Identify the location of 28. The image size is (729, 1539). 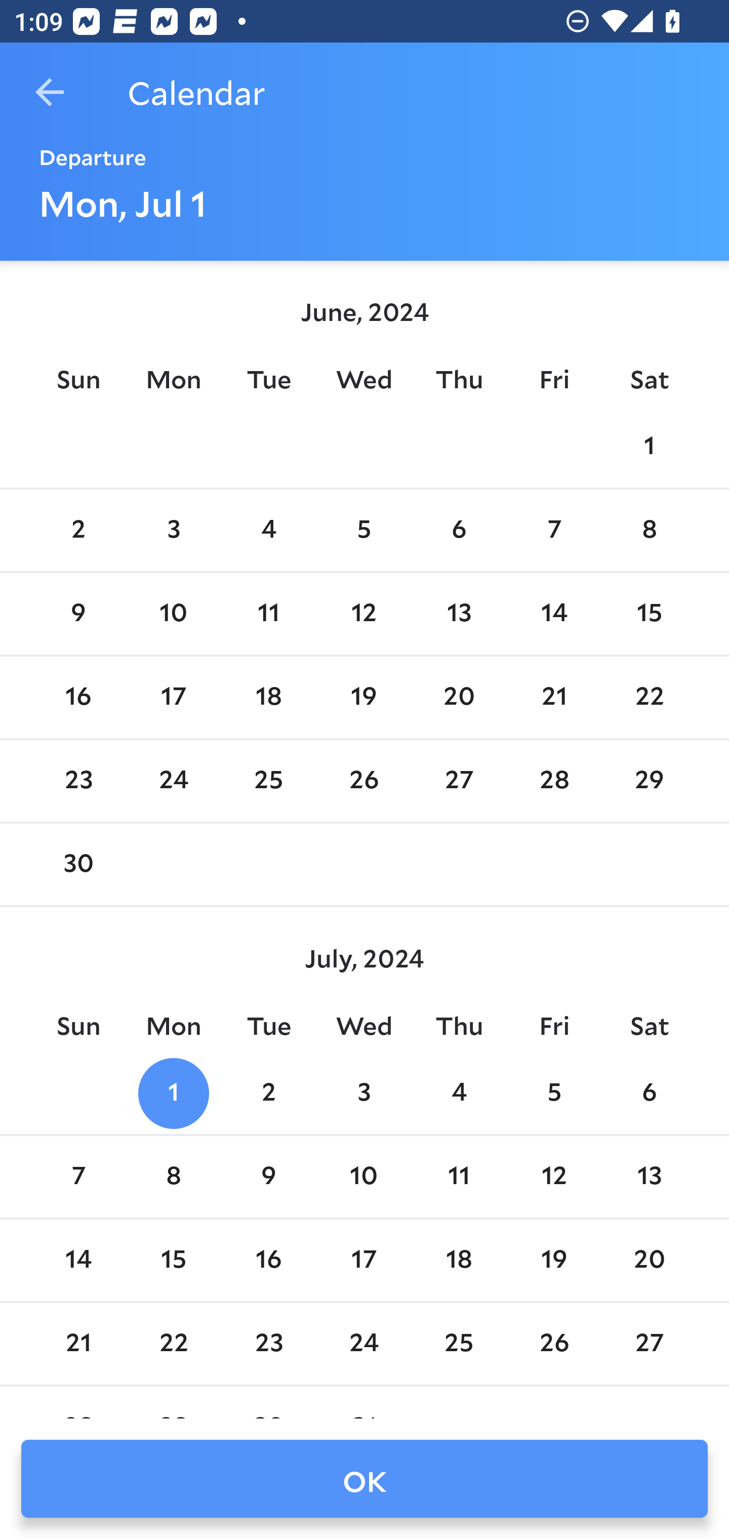
(554, 782).